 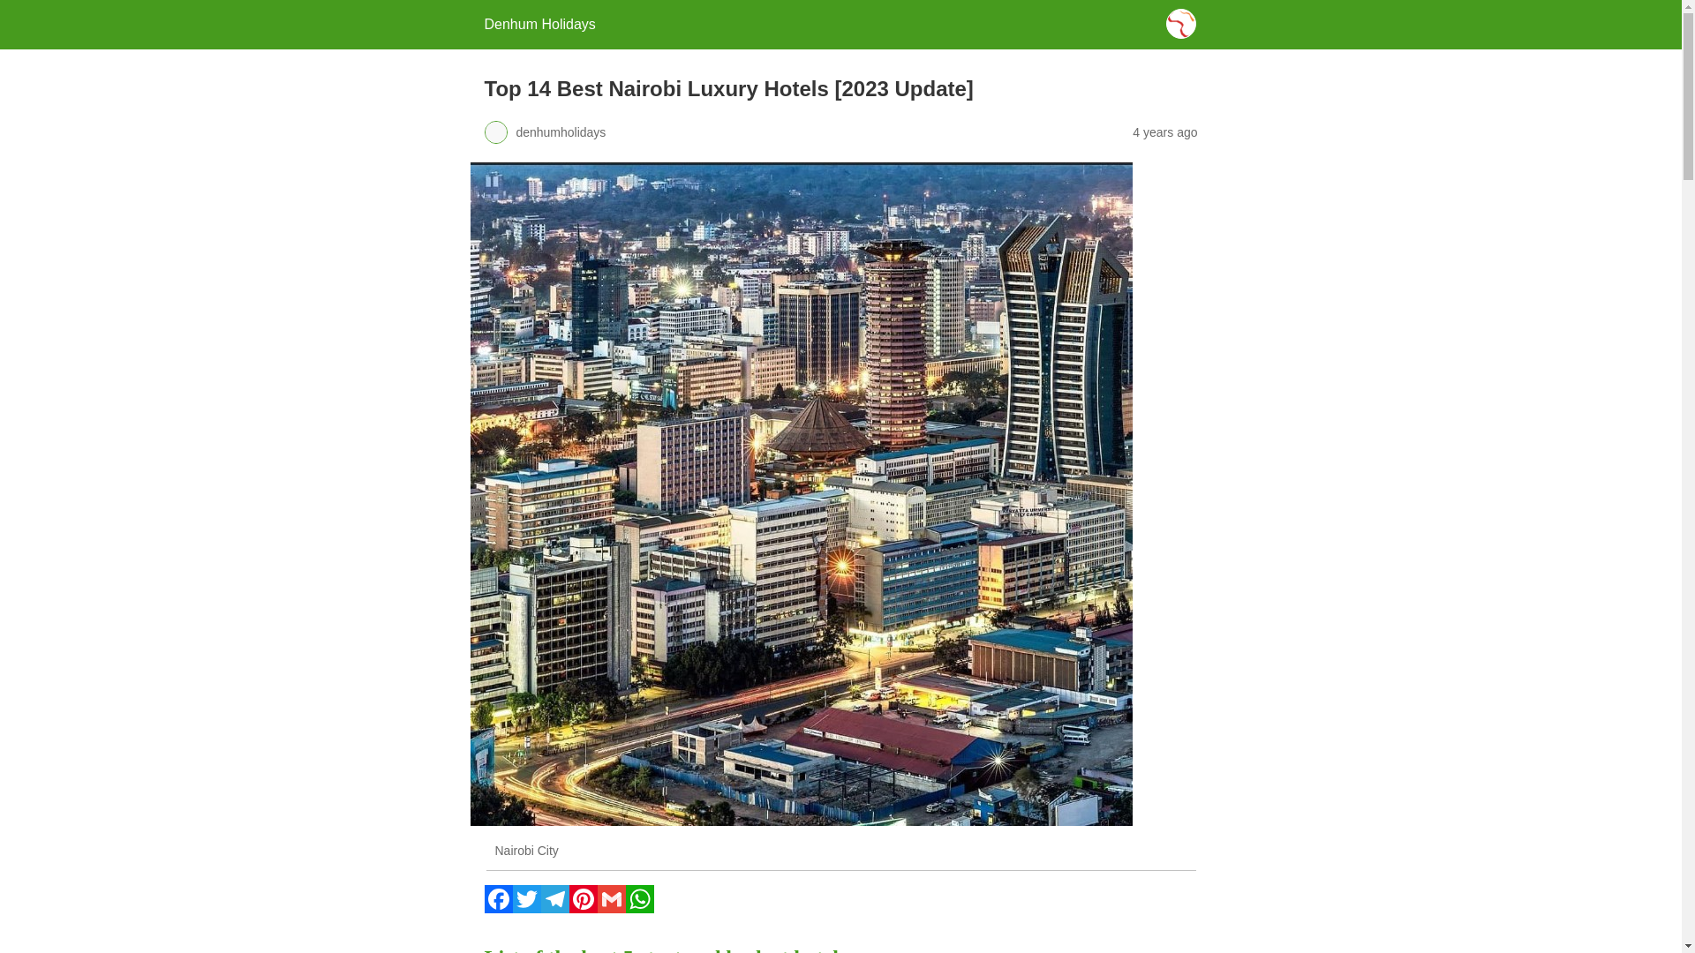 What do you see at coordinates (611, 907) in the screenshot?
I see `Gmail` at bounding box center [611, 907].